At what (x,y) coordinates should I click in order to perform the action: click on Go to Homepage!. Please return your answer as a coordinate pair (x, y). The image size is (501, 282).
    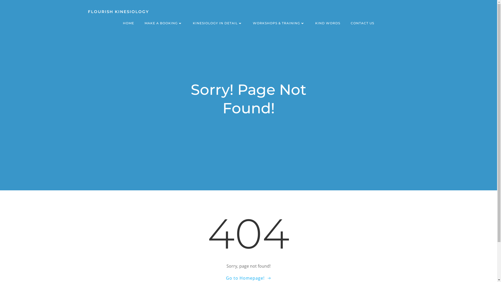
    Looking at the image, I should click on (249, 278).